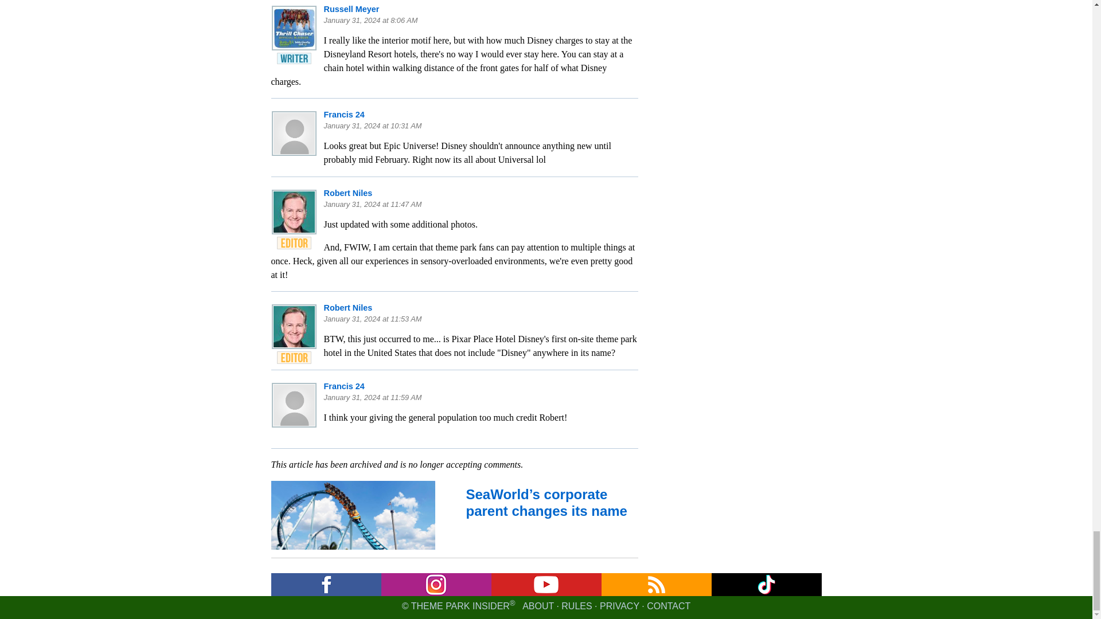 The image size is (1101, 619). Describe the element at coordinates (766, 585) in the screenshot. I see `Twitter` at that location.